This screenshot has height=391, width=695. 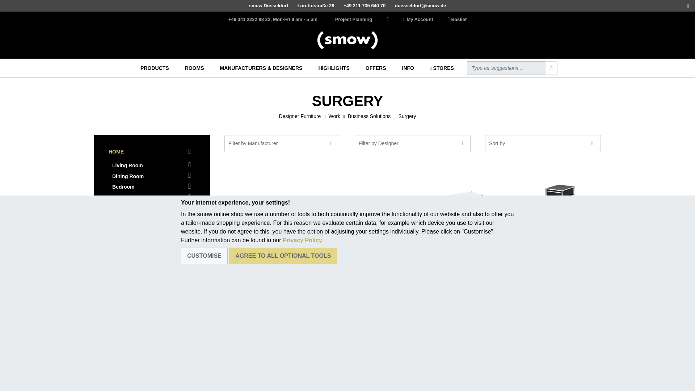 I want to click on INFO, so click(x=408, y=68).